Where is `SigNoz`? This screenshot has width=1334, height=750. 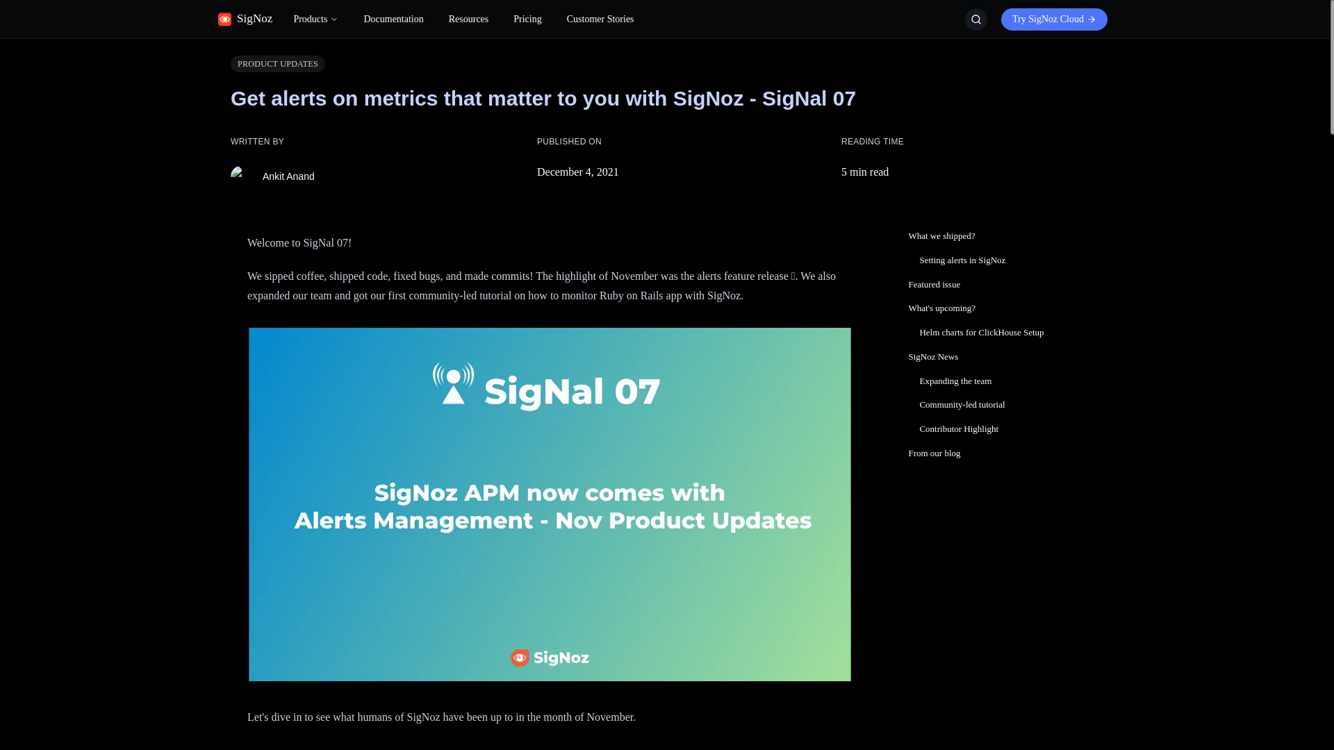
SigNoz is located at coordinates (245, 19).